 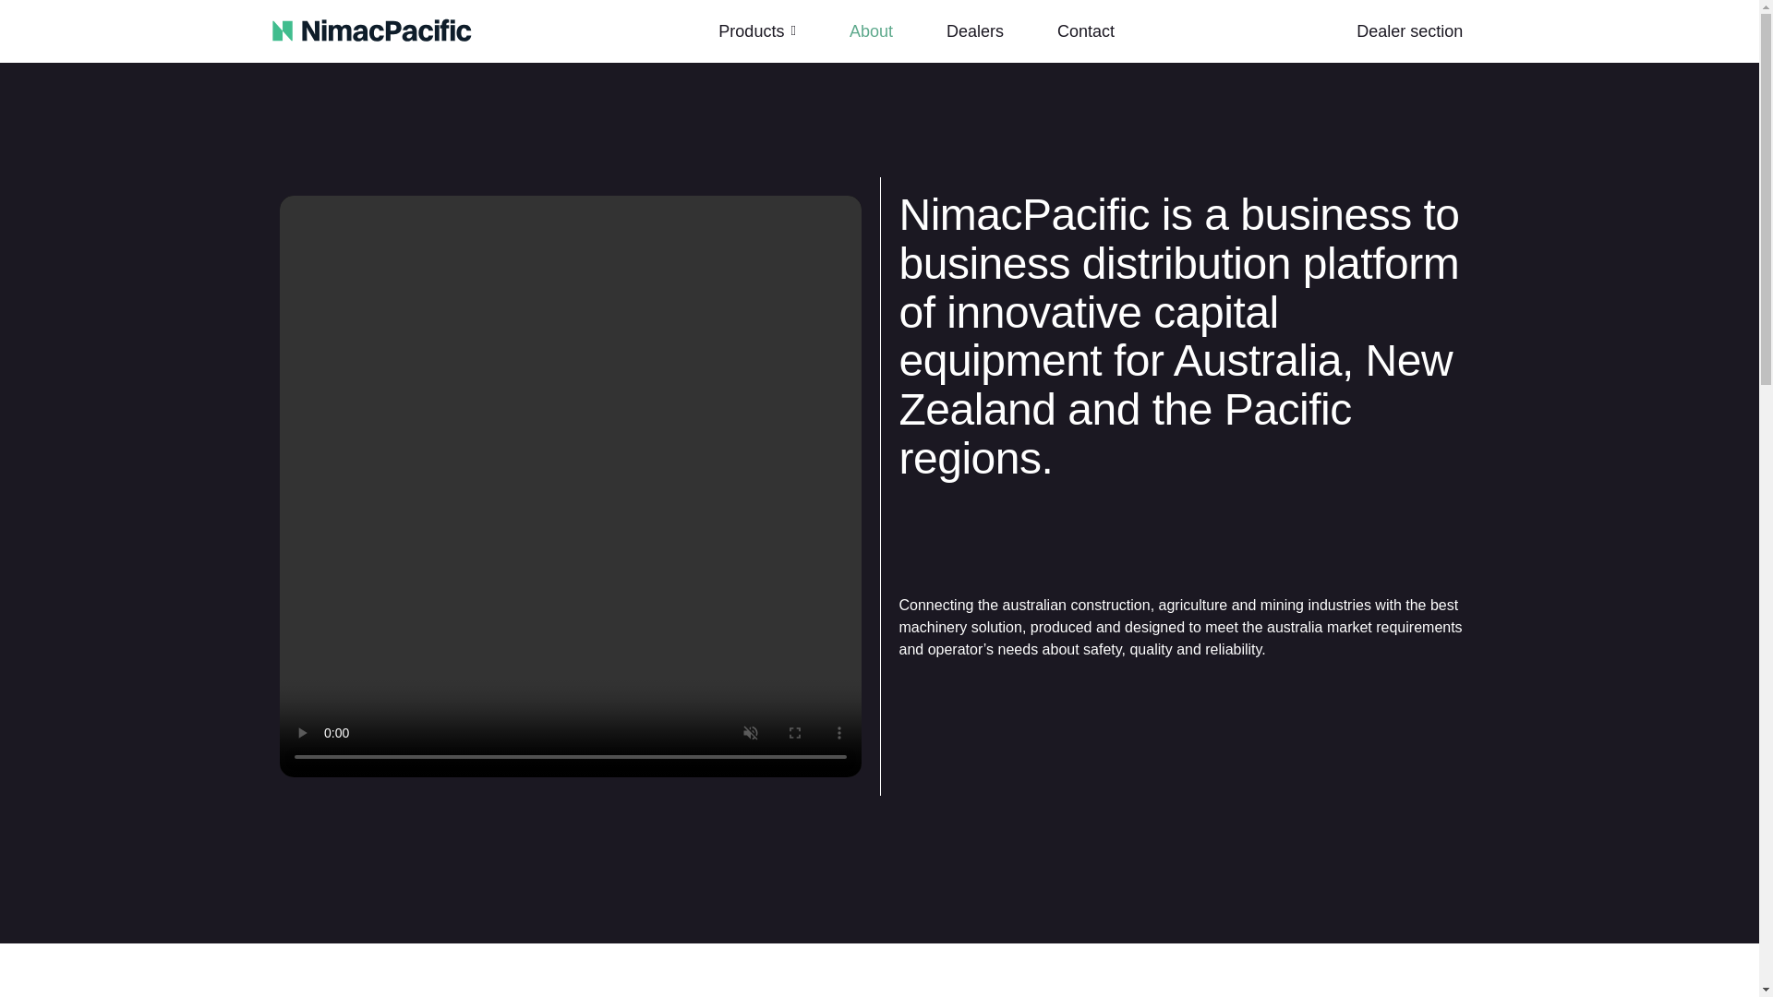 What do you see at coordinates (757, 31) in the screenshot?
I see `Products` at bounding box center [757, 31].